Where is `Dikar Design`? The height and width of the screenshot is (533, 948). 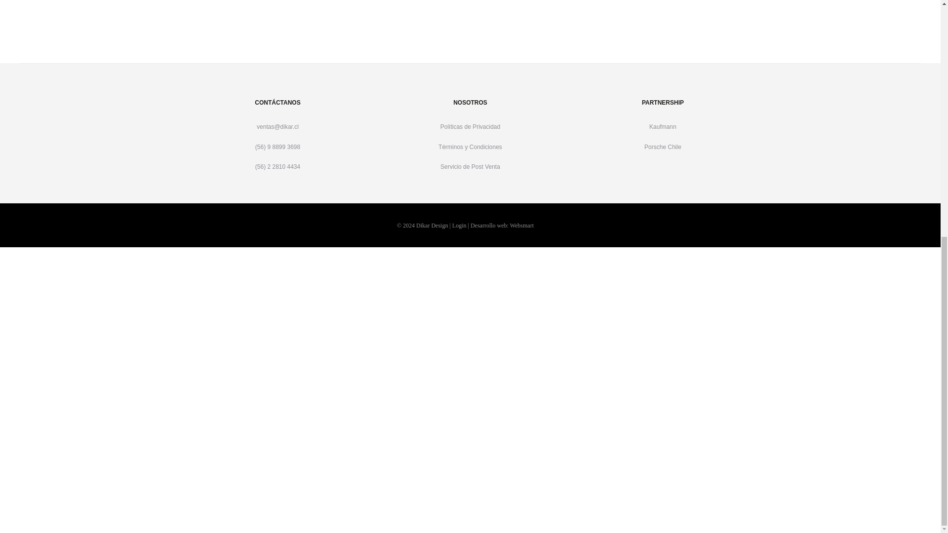 Dikar Design is located at coordinates (432, 226).